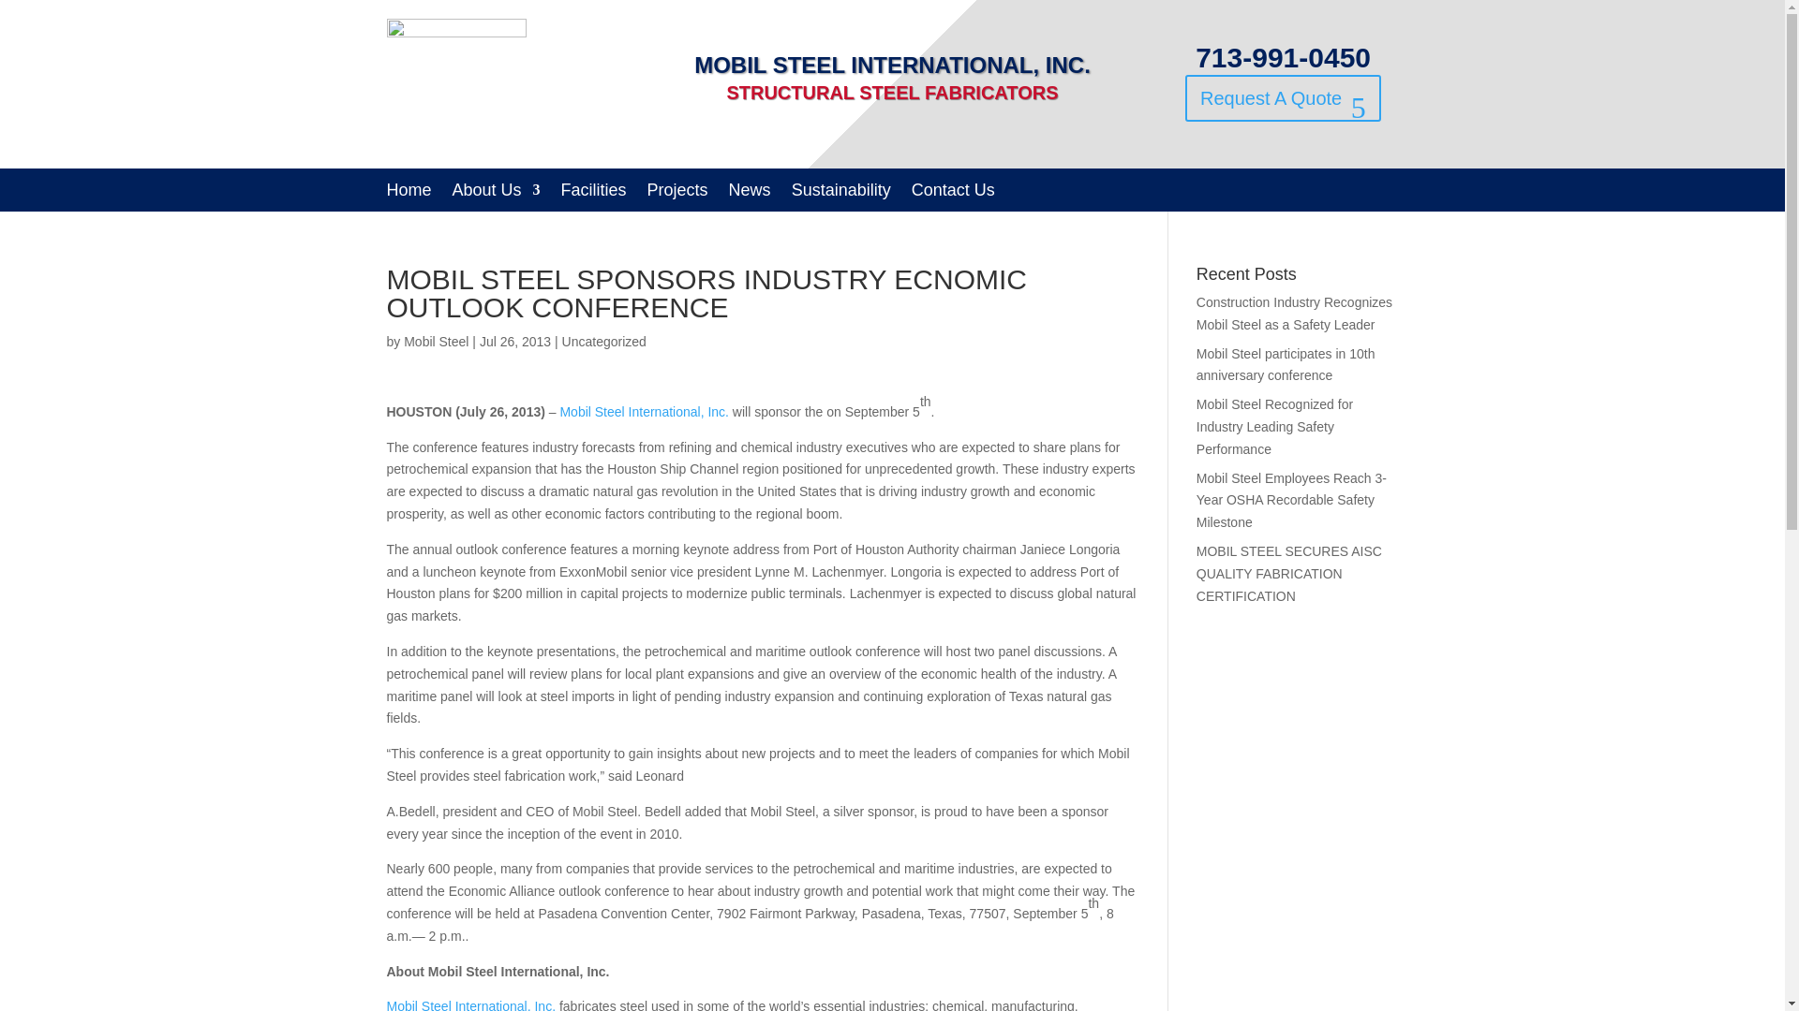  What do you see at coordinates (455, 84) in the screenshot?
I see `mobilsteelfabricators` at bounding box center [455, 84].